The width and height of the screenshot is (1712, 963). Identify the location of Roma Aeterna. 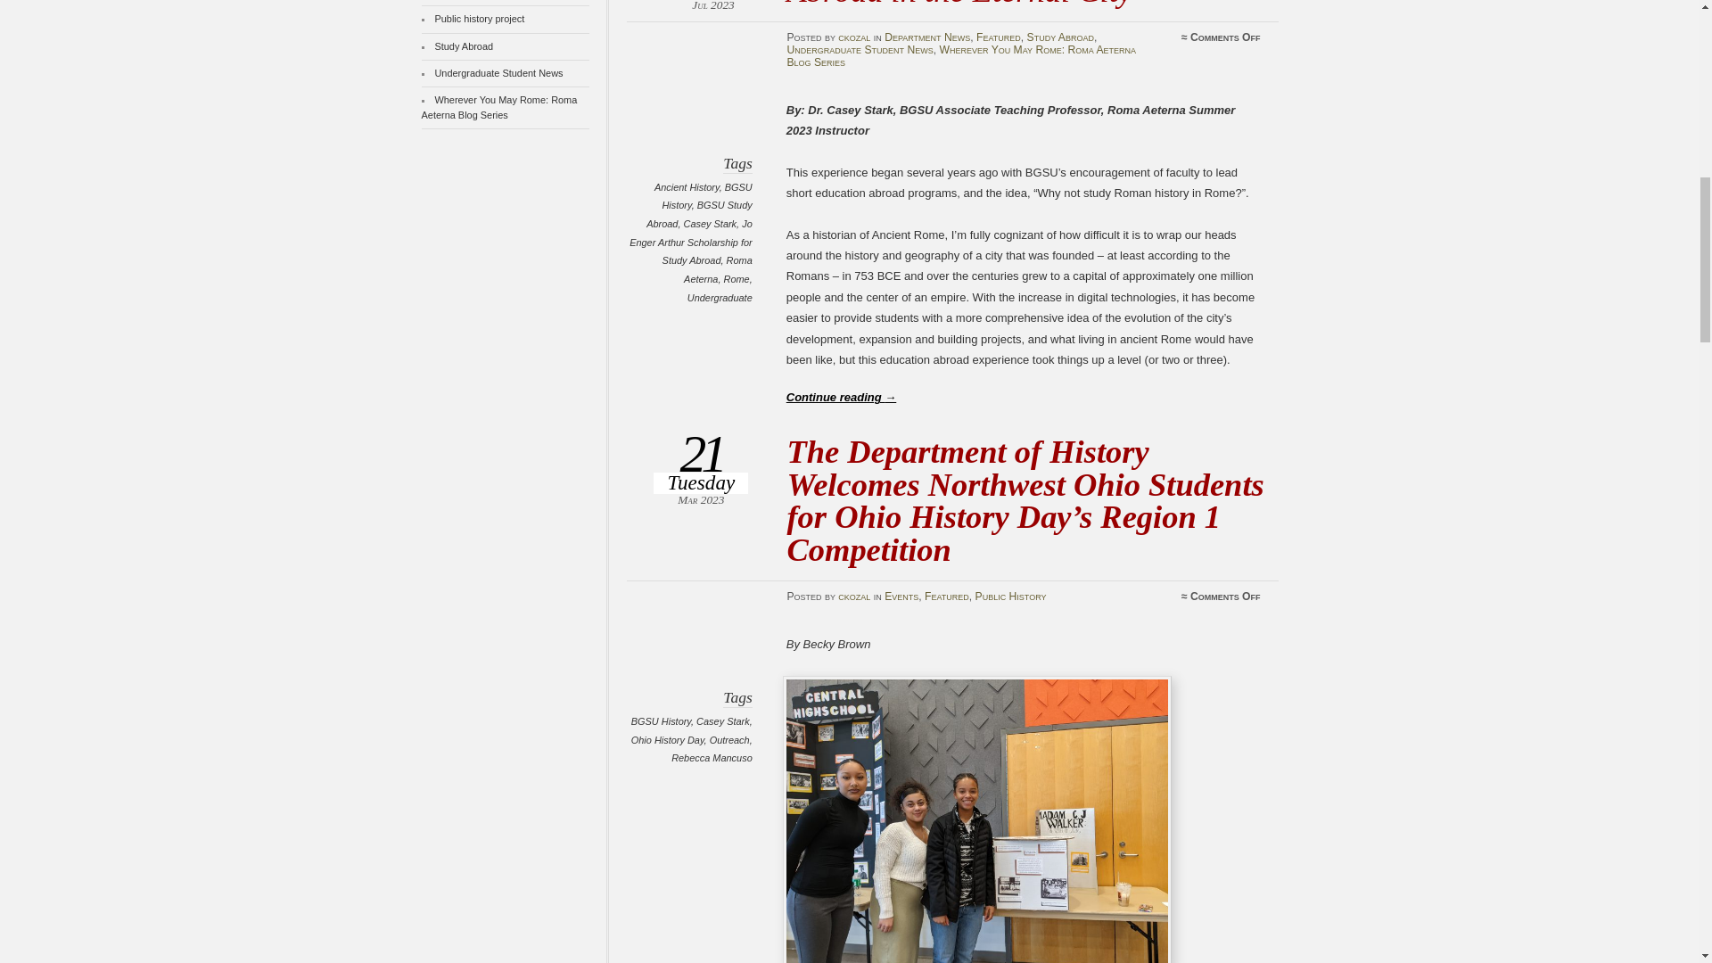
(718, 269).